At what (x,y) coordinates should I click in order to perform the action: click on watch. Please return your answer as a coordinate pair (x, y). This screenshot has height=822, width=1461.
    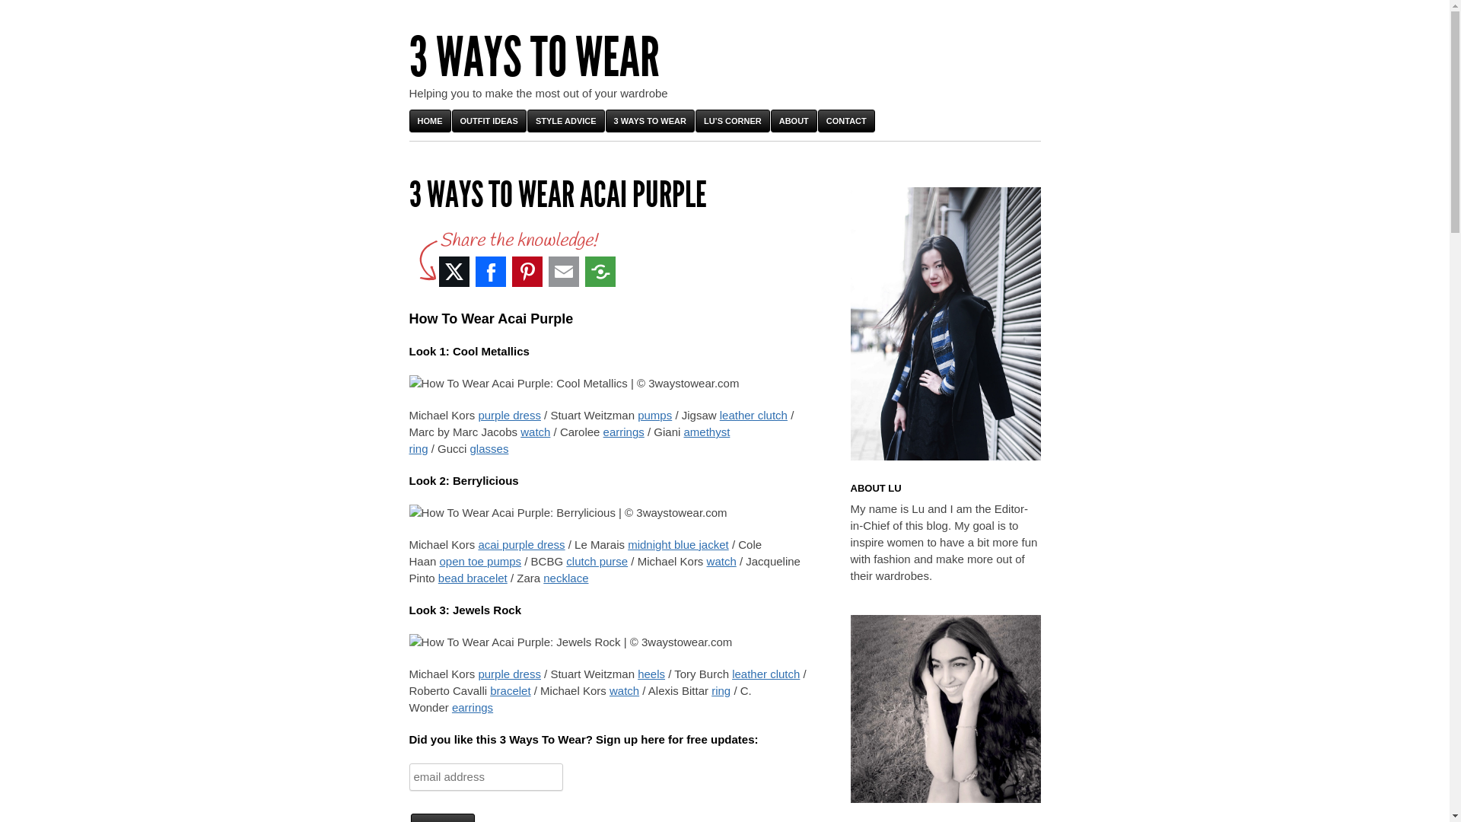
    Looking at the image, I should click on (624, 691).